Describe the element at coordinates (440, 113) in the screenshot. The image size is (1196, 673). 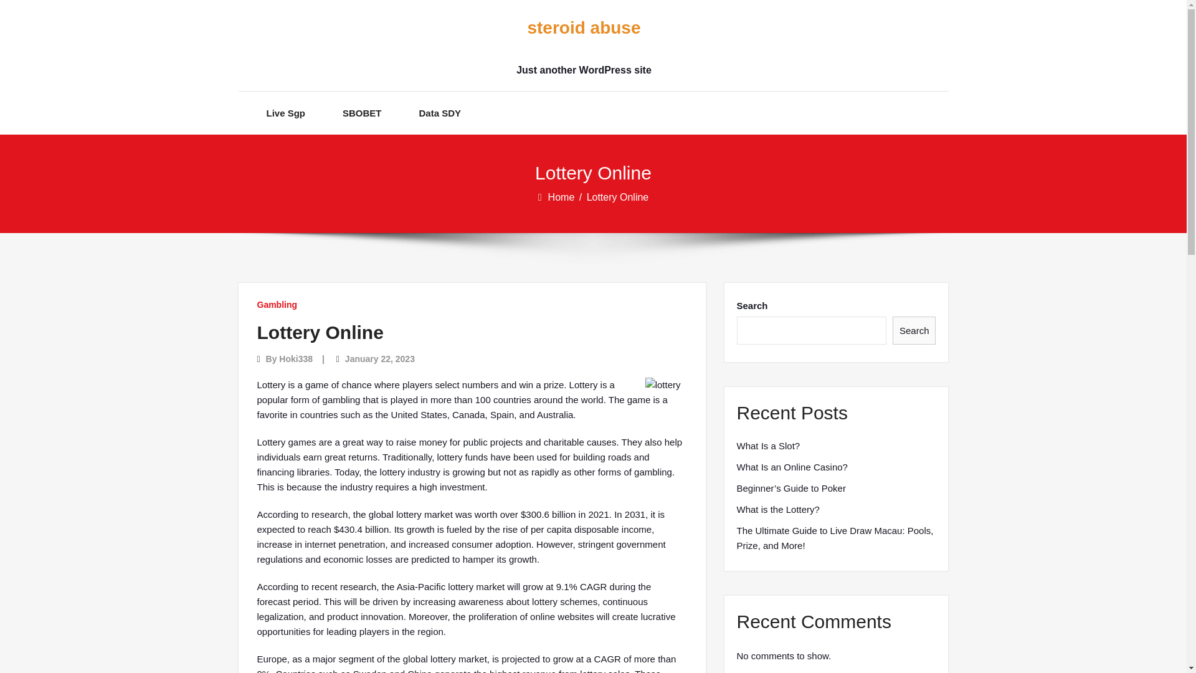
I see `Data SDY` at that location.